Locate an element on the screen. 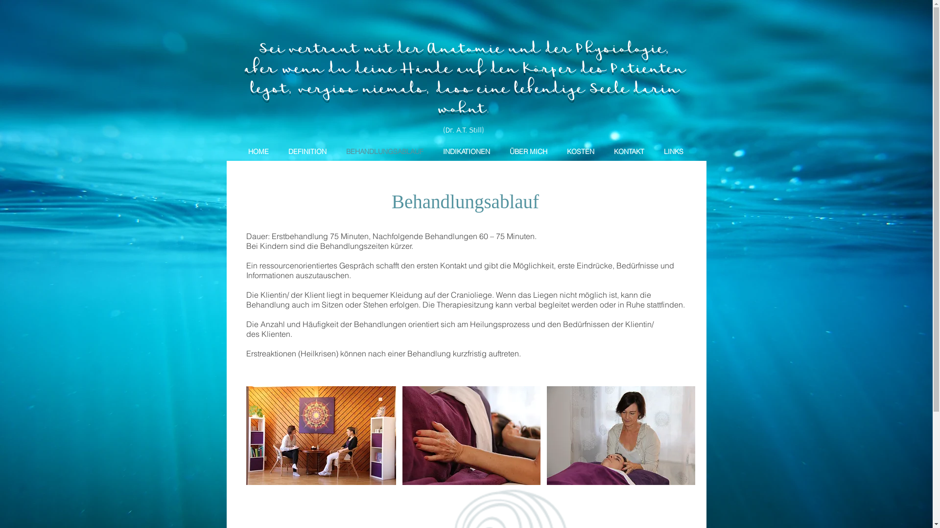  KOSTEN is located at coordinates (581, 151).